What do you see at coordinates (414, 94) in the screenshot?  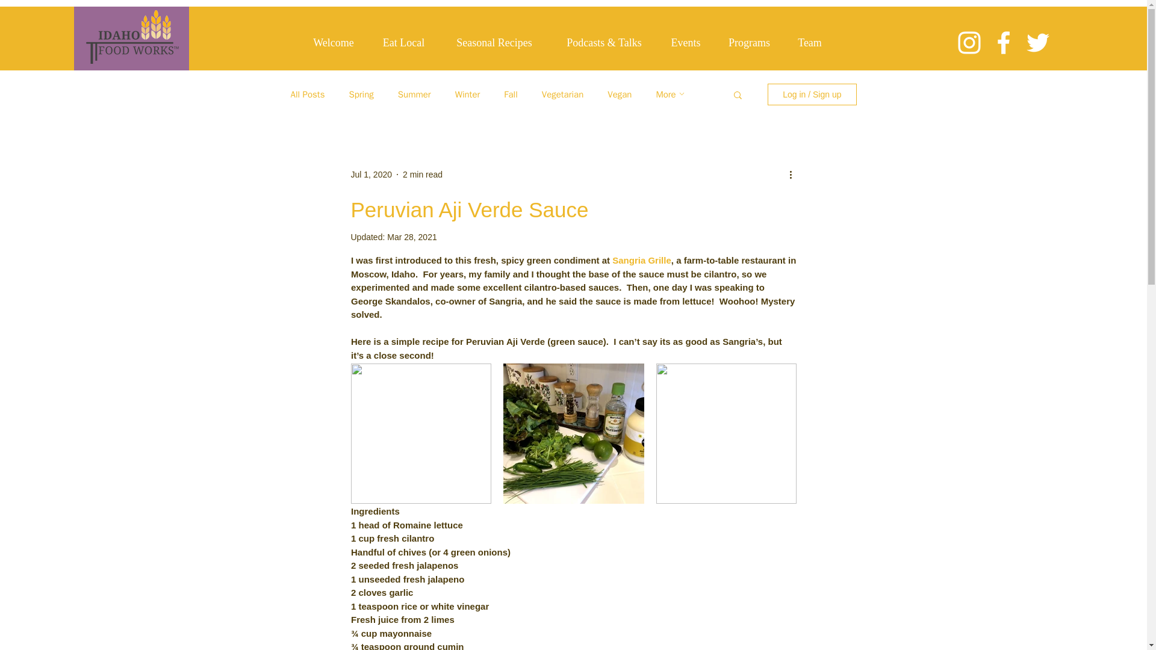 I see `Summer` at bounding box center [414, 94].